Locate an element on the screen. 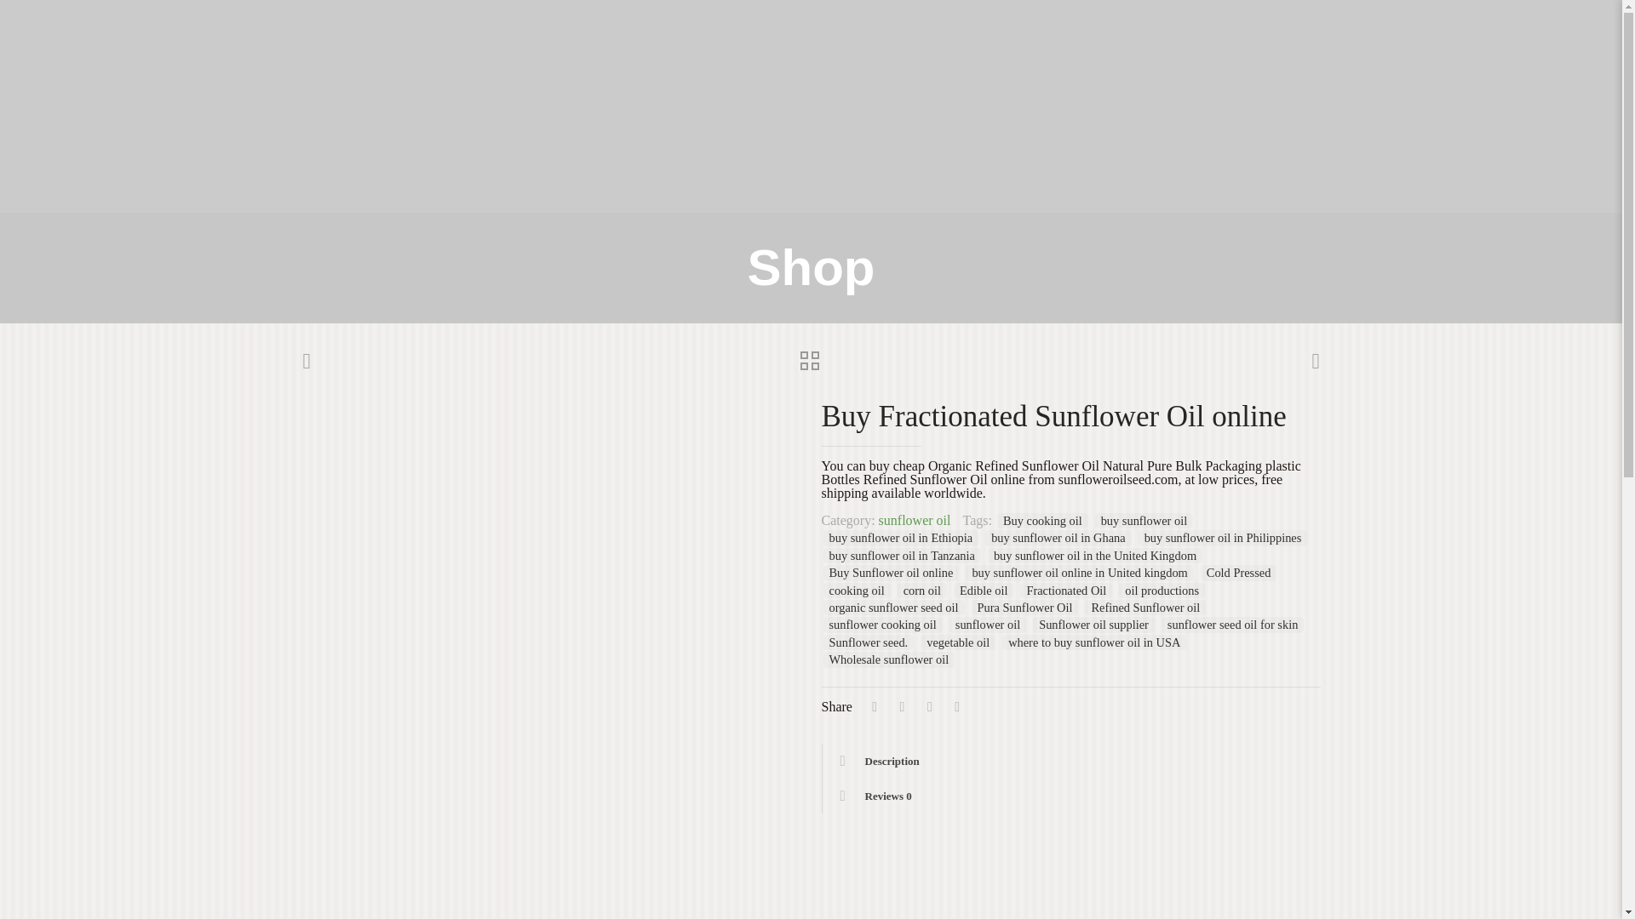 The width and height of the screenshot is (1635, 919). cooking oil is located at coordinates (855, 591).